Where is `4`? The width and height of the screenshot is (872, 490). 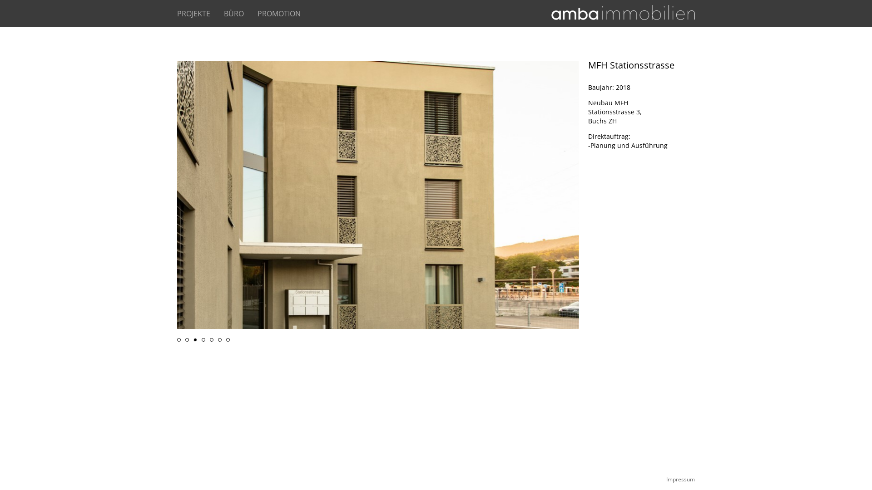
4 is located at coordinates (203, 340).